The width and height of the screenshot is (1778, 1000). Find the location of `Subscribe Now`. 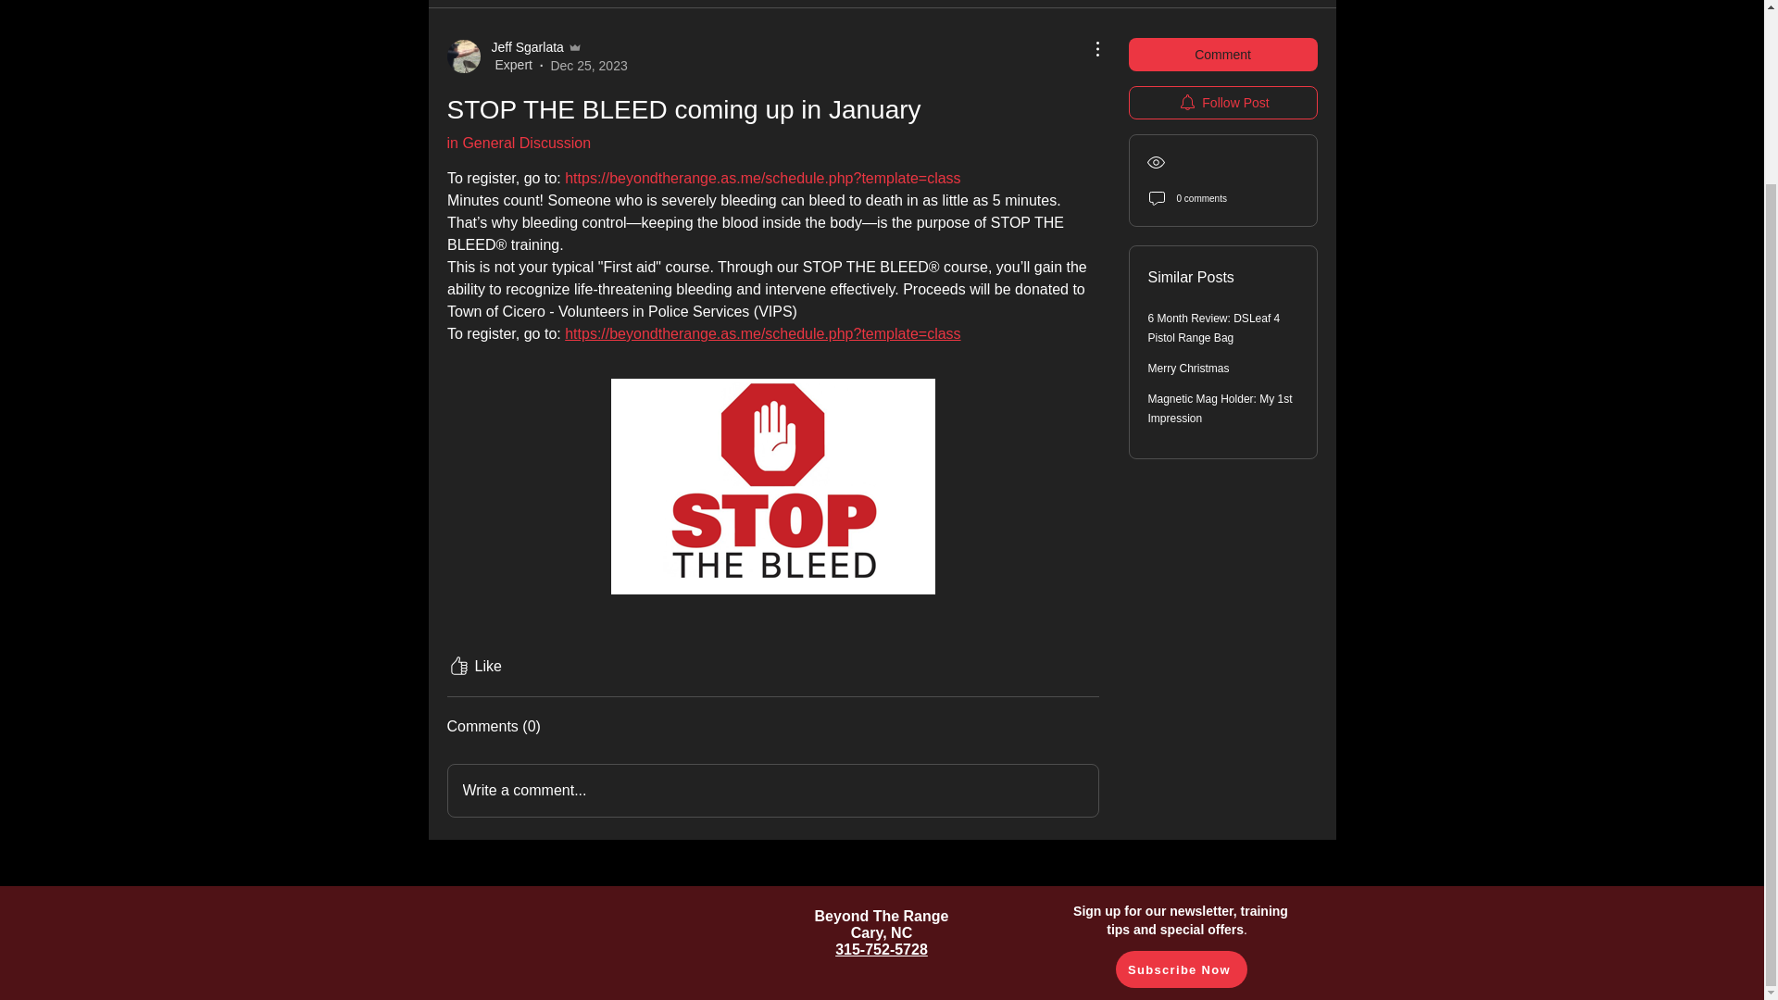

Subscribe Now is located at coordinates (1180, 969).